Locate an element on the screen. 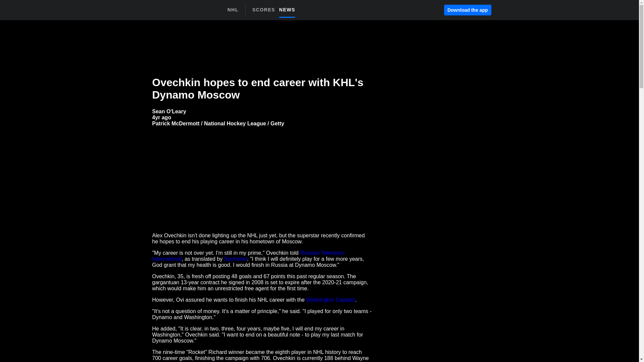 This screenshot has width=644, height=362. SCORES is located at coordinates (289, 9).